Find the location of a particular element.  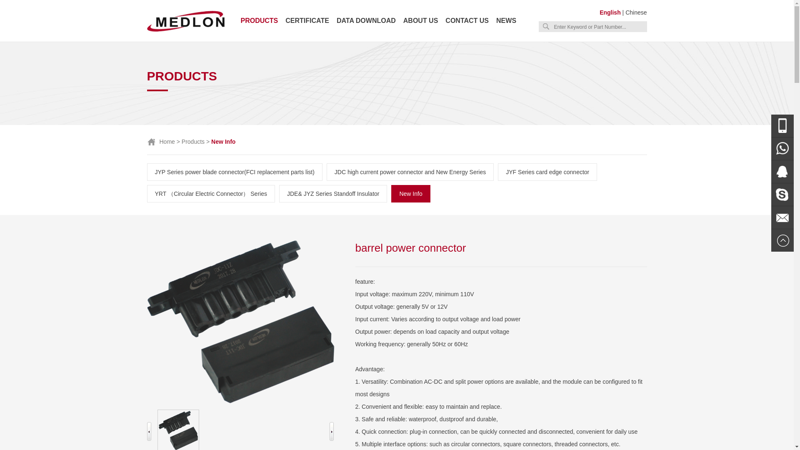

CERTIFICATE is located at coordinates (307, 21).